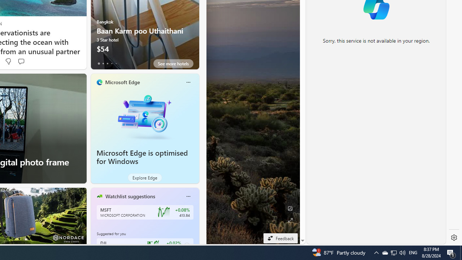  I want to click on Explore Edge, so click(145, 178).